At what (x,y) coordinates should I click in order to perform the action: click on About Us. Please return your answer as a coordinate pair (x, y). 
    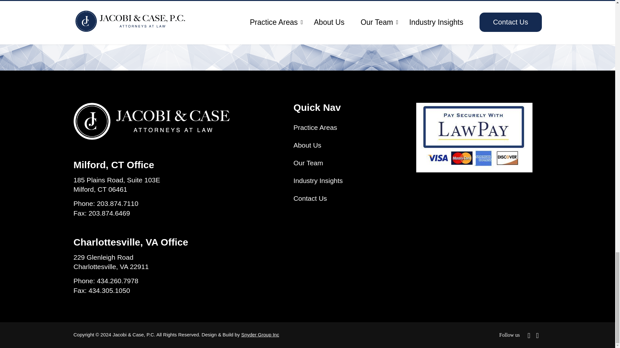
    Looking at the image, I should click on (307, 145).